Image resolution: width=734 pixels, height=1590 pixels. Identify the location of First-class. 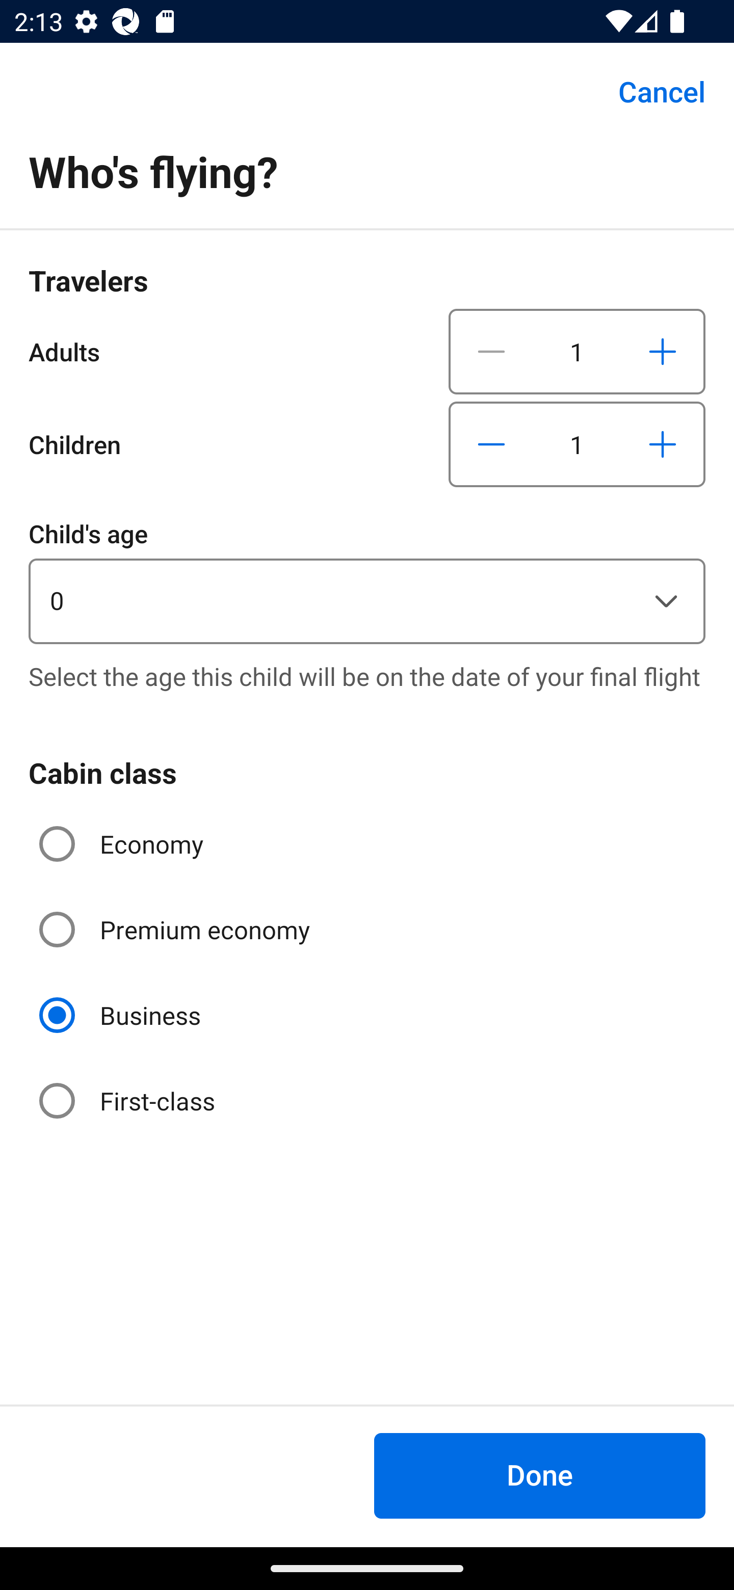
(128, 1100).